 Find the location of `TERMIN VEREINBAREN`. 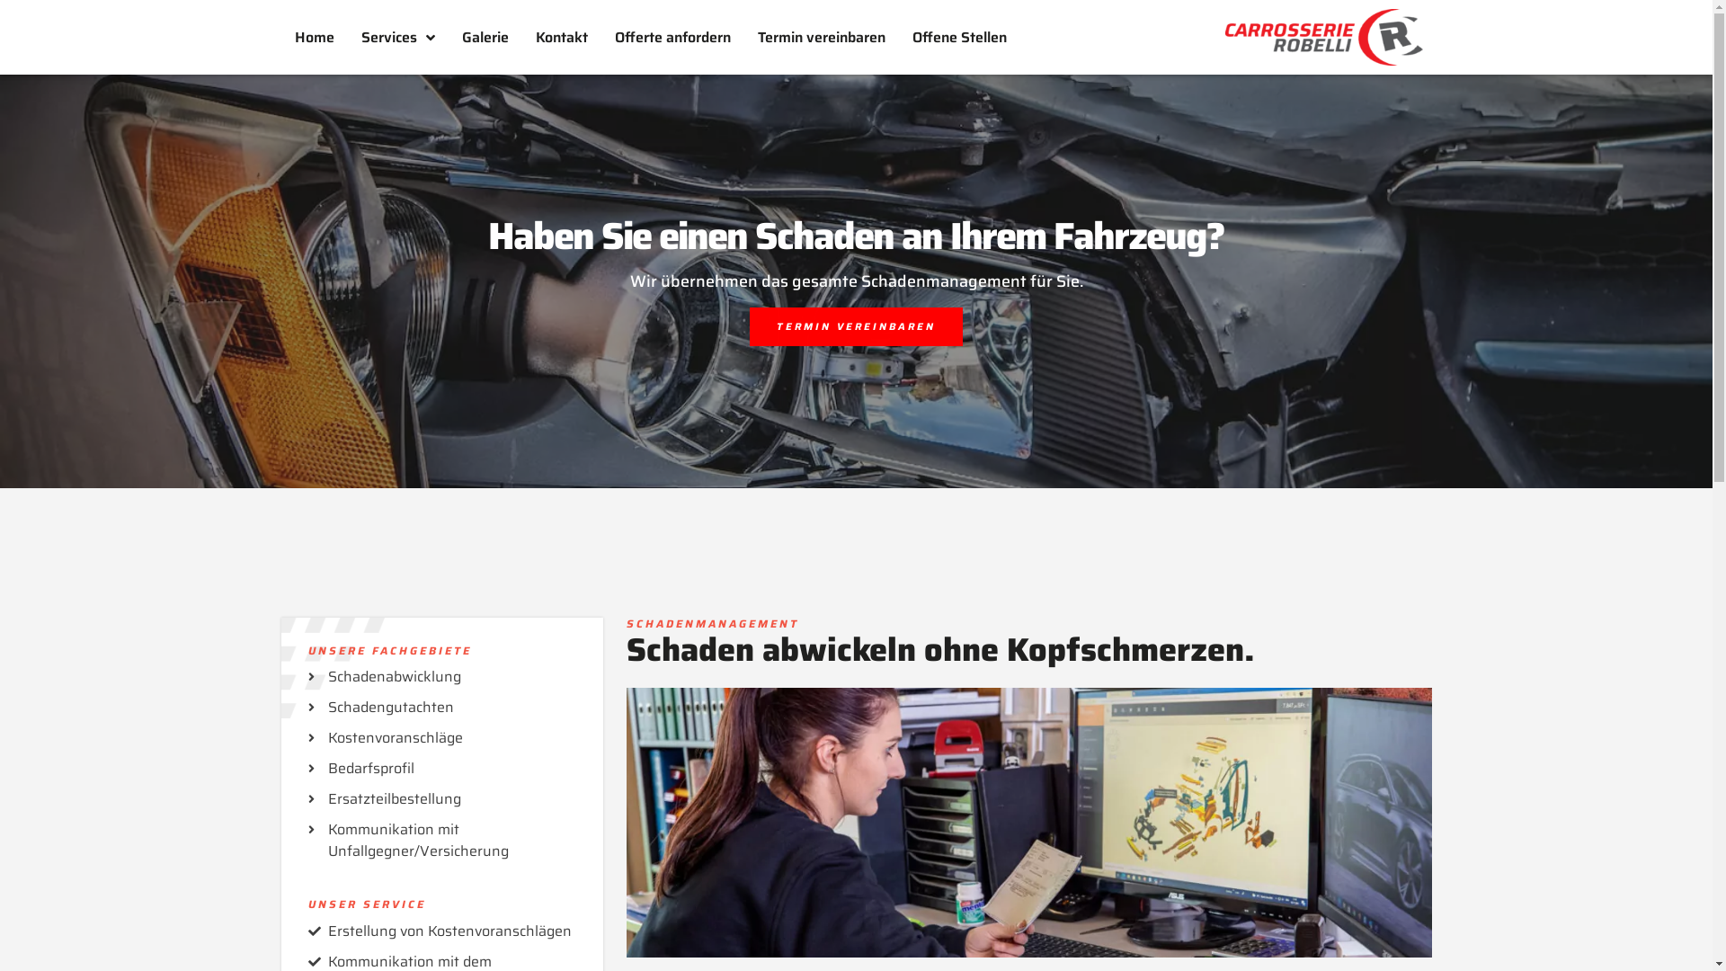

TERMIN VEREINBAREN is located at coordinates (856, 326).